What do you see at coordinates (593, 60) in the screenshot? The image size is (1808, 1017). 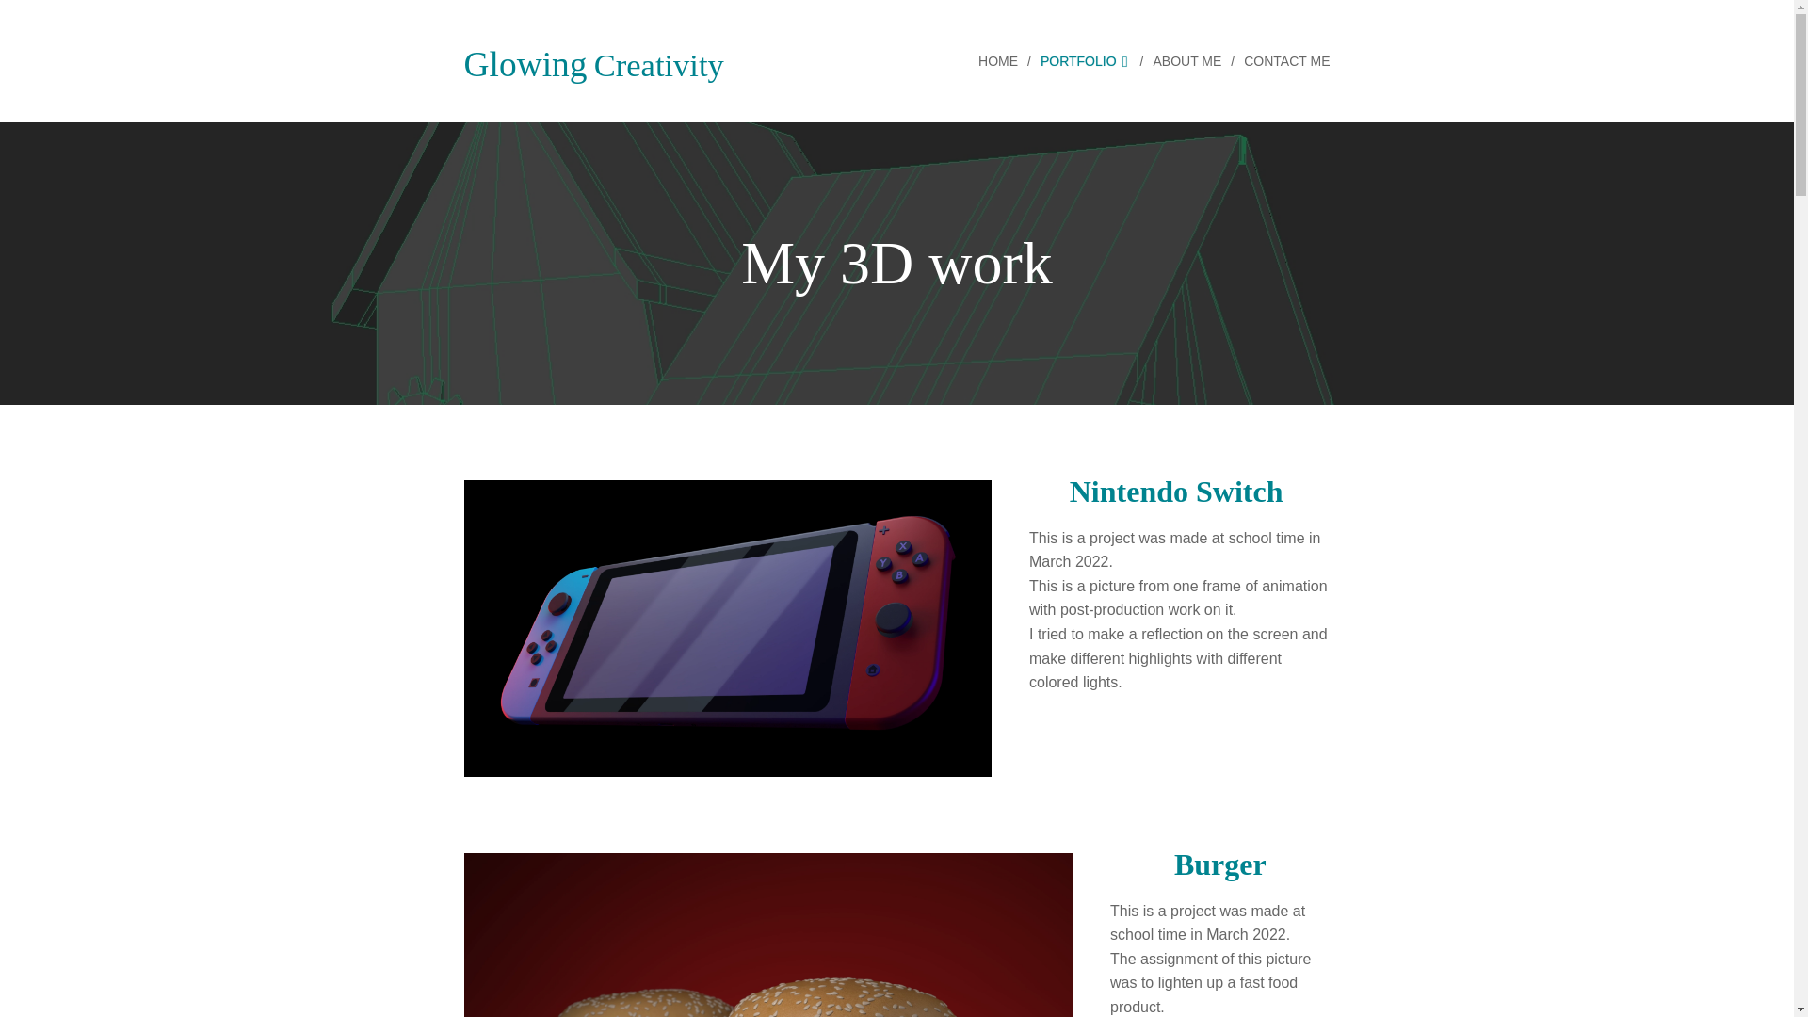 I see `Glowing Creativity` at bounding box center [593, 60].